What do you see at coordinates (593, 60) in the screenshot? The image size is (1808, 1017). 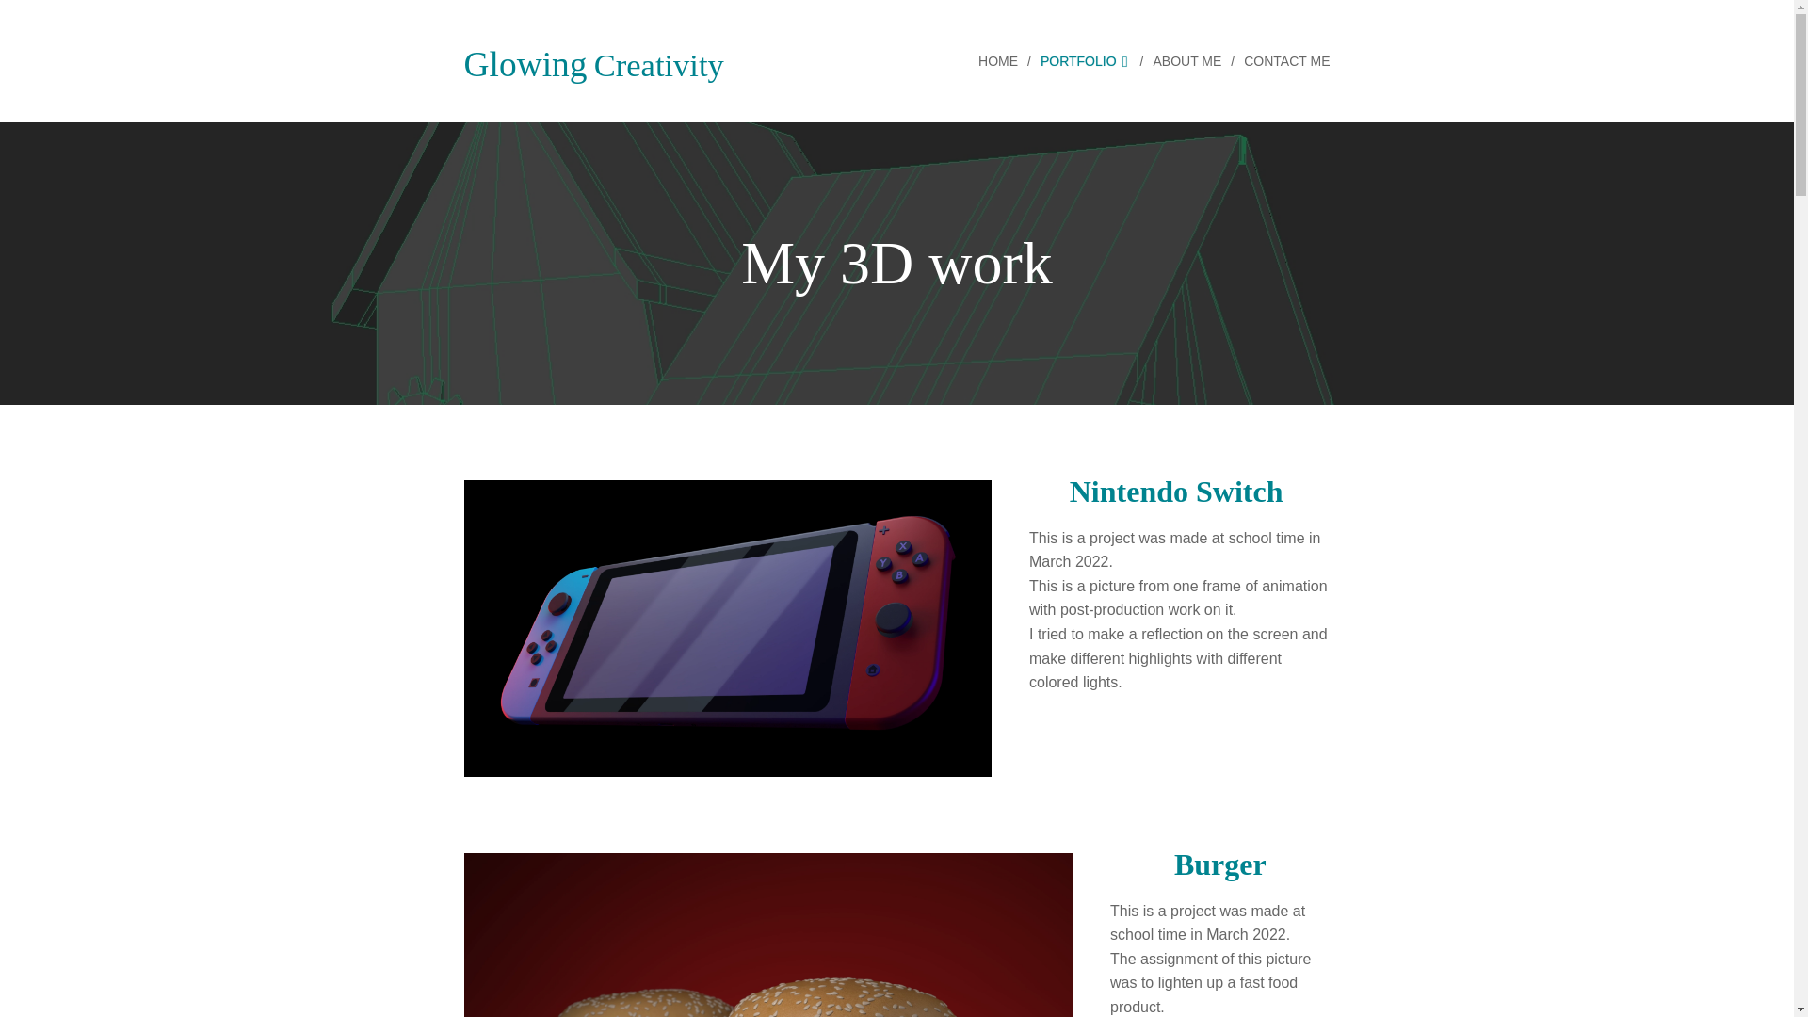 I see `Glowing Creativity` at bounding box center [593, 60].